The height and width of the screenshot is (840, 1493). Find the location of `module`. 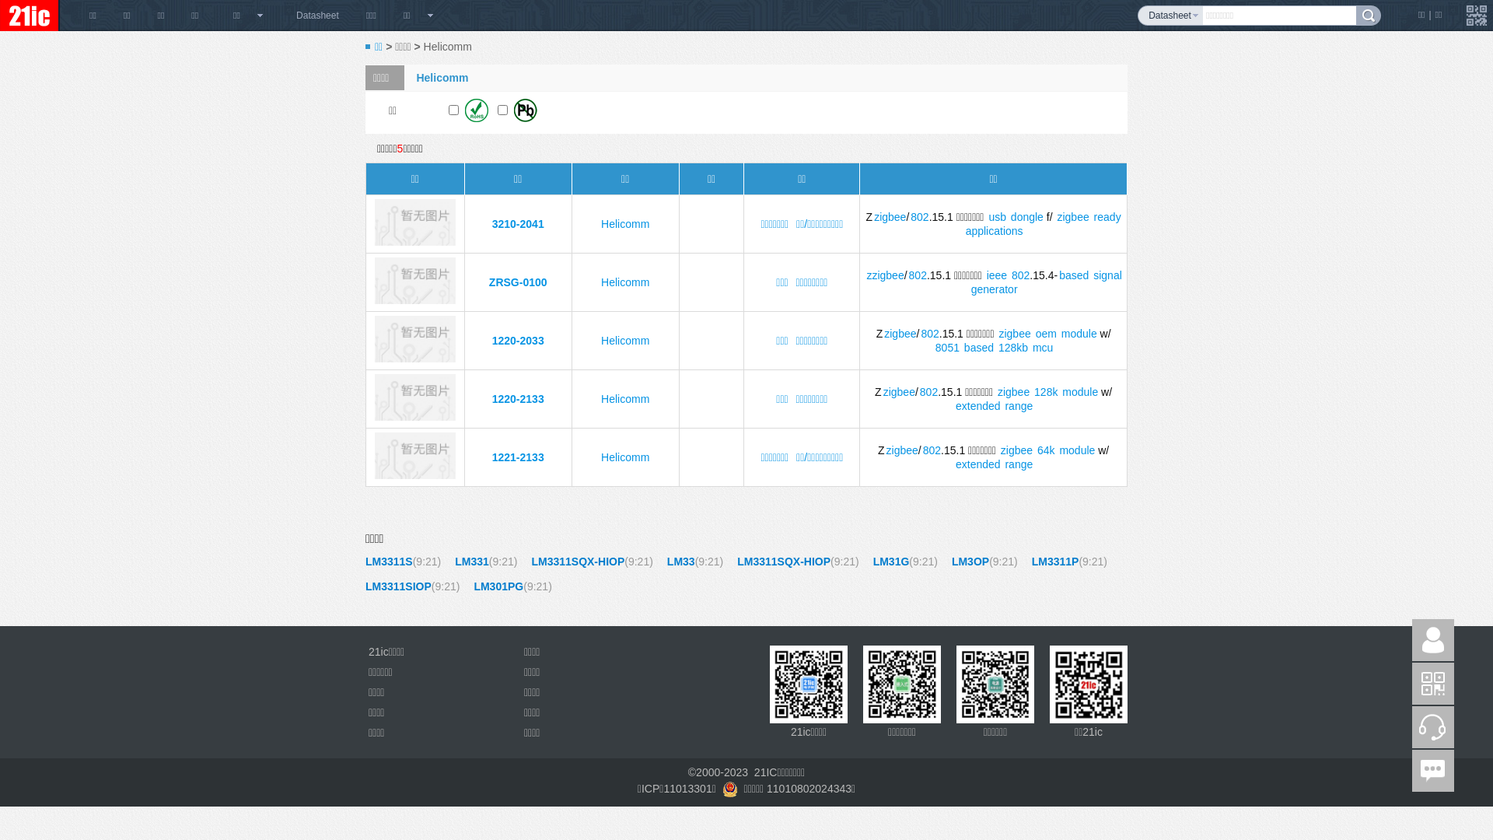

module is located at coordinates (1080, 392).